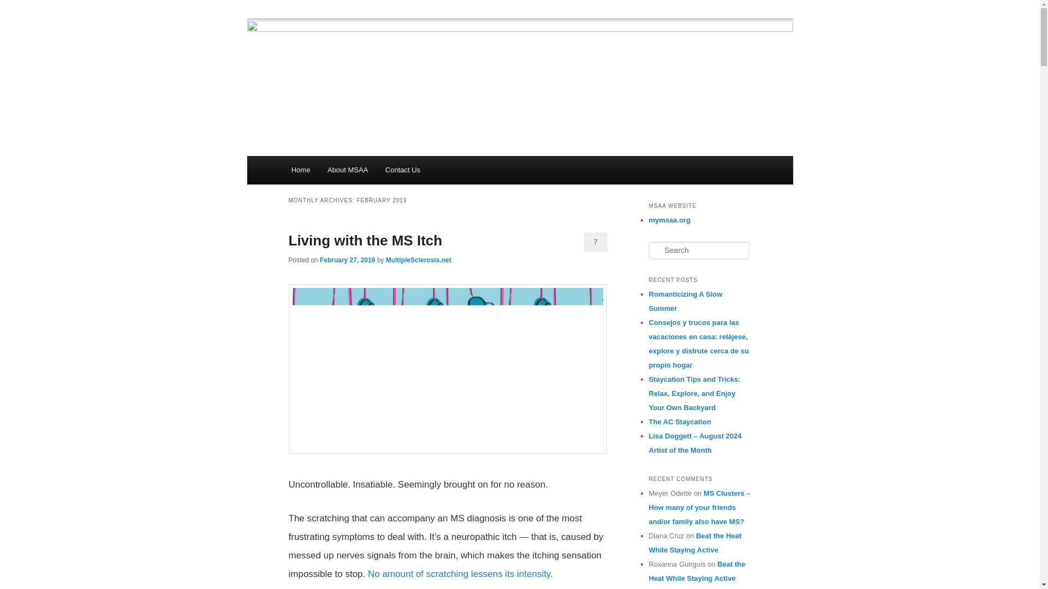 Image resolution: width=1048 pixels, height=589 pixels. What do you see at coordinates (347, 260) in the screenshot?
I see `February 27, 2019` at bounding box center [347, 260].